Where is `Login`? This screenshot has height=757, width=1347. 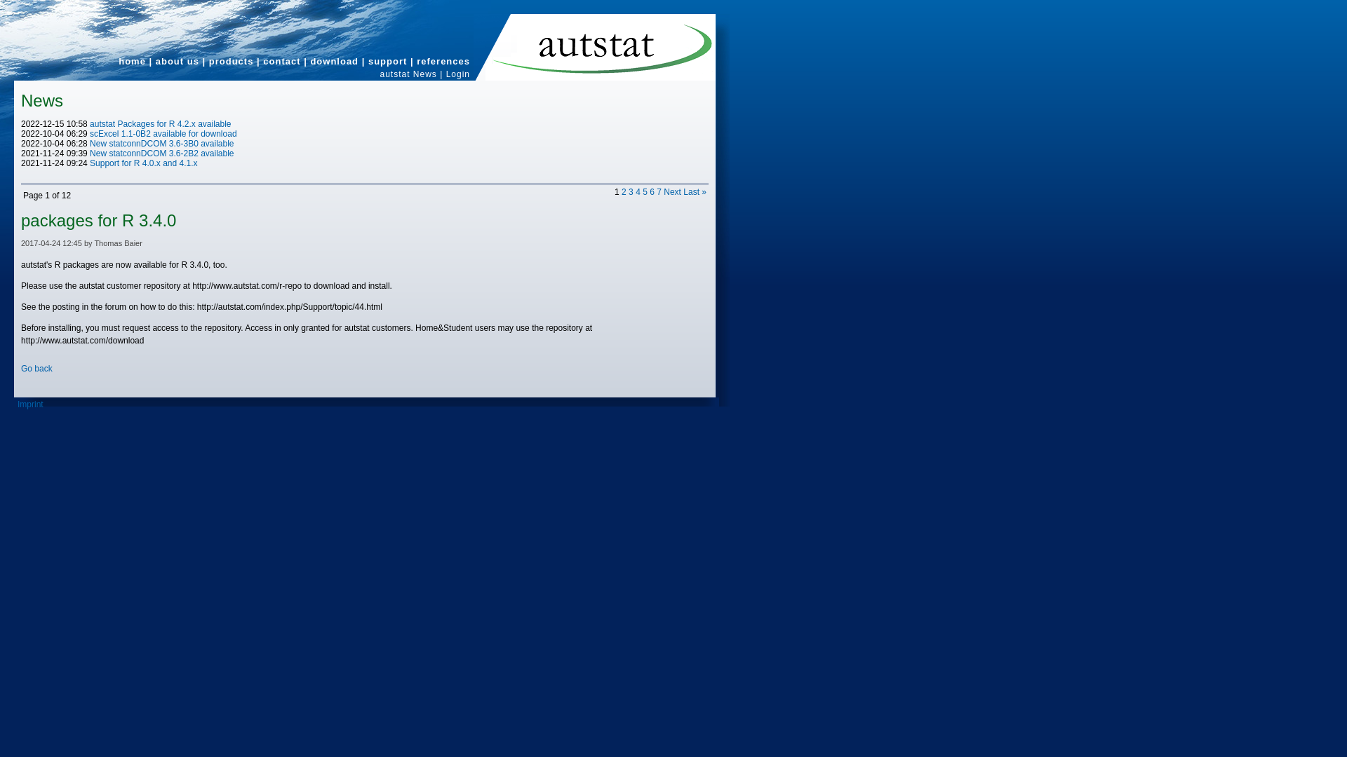
Login is located at coordinates (457, 74).